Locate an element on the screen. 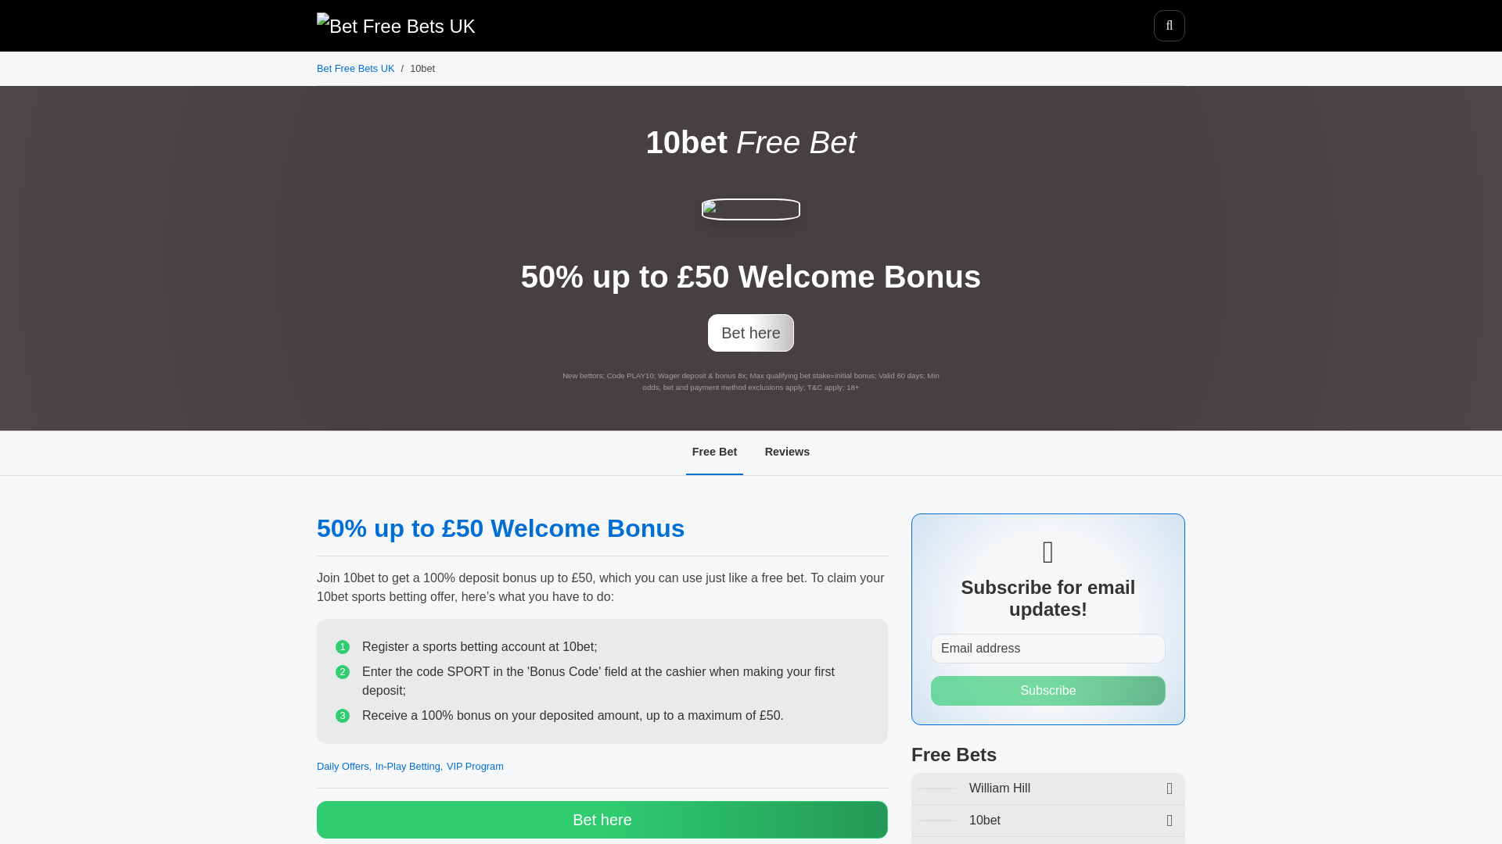  Reviews is located at coordinates (787, 453).